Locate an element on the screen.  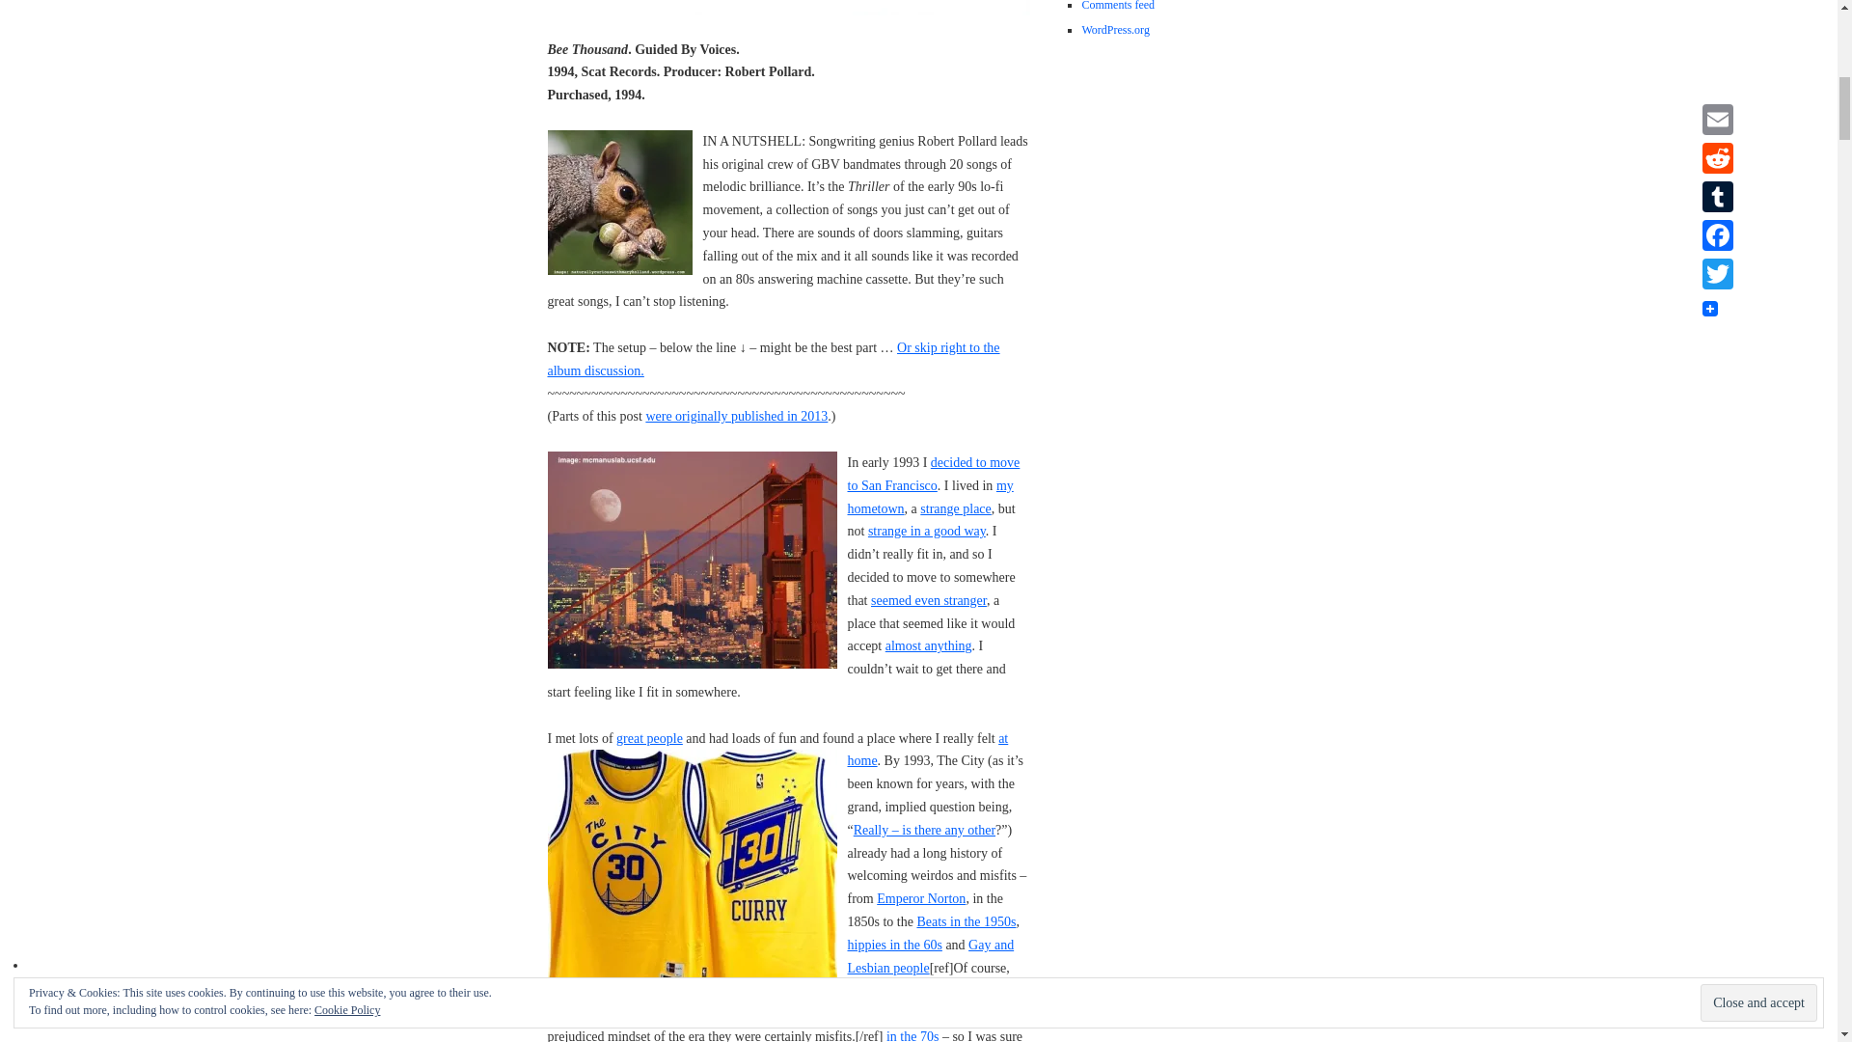
seemed even stranger is located at coordinates (928, 600).